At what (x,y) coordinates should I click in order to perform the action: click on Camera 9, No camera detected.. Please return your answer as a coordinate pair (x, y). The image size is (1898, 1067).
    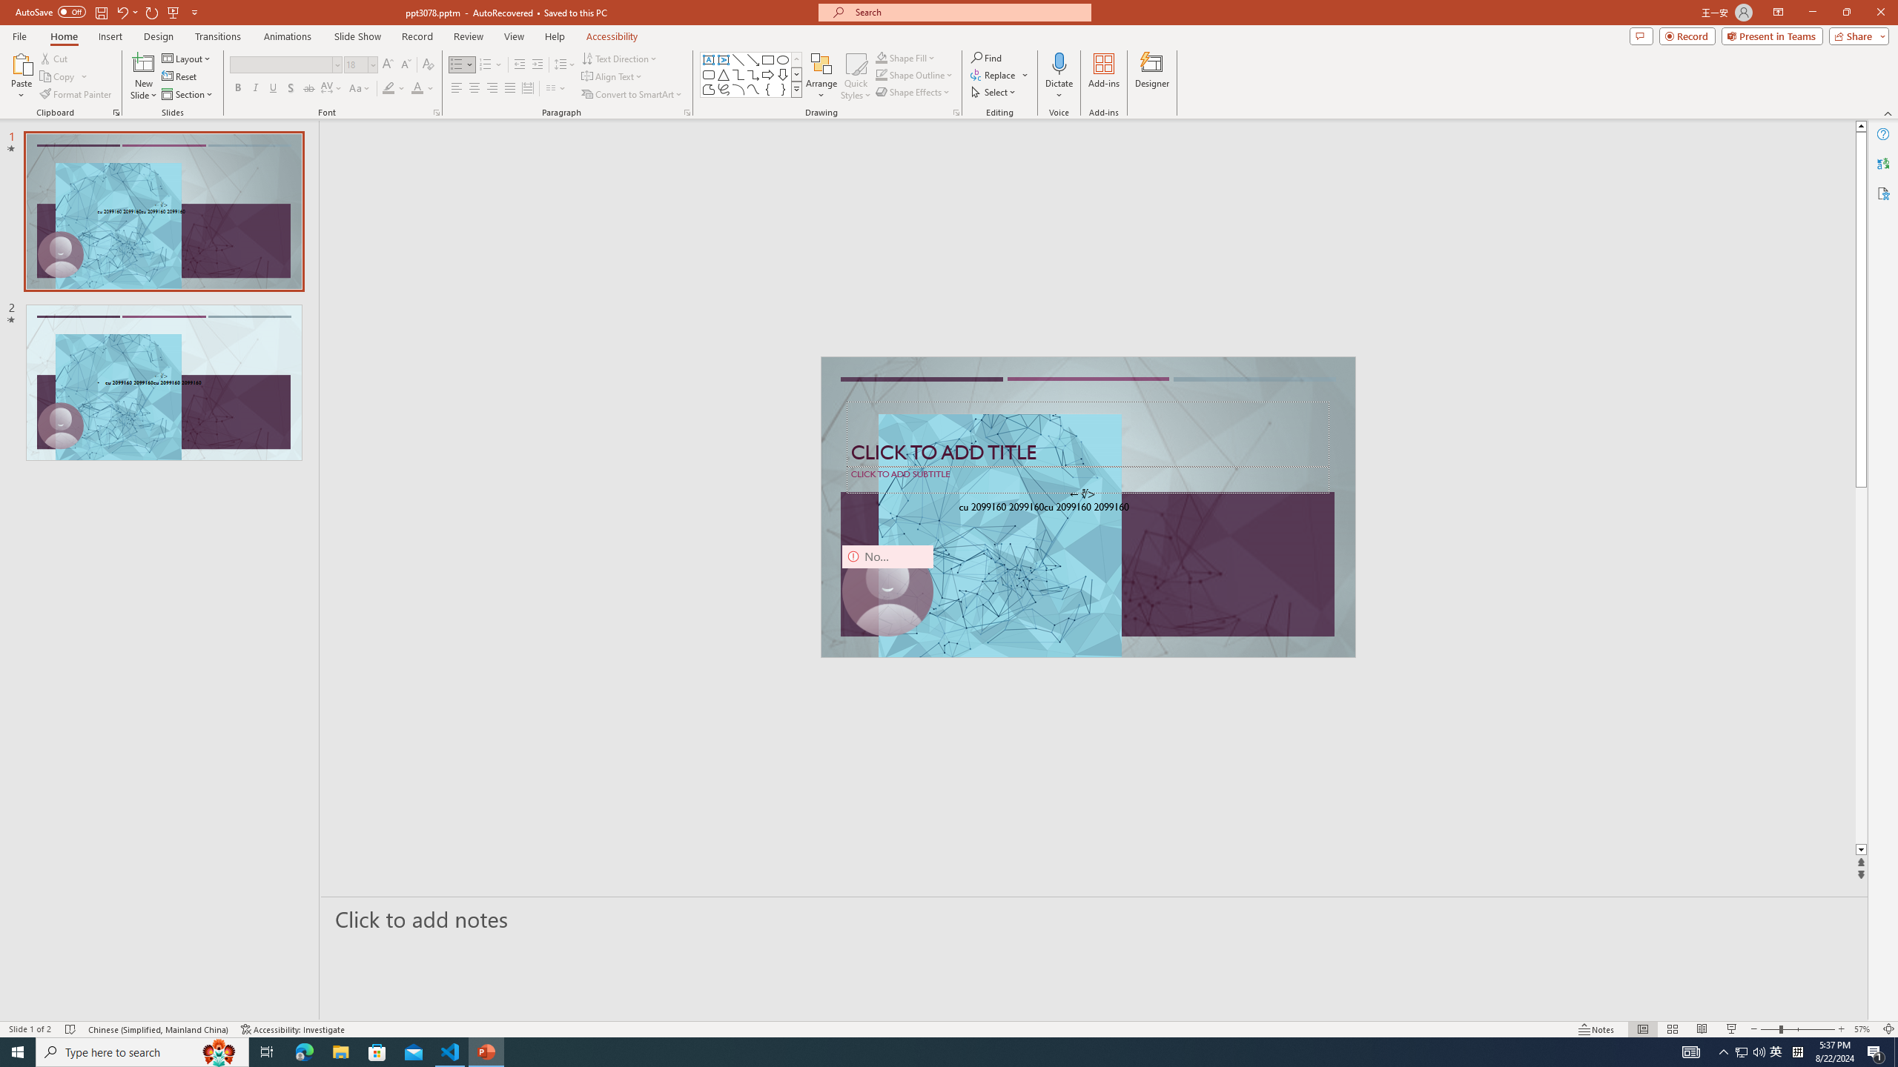
    Looking at the image, I should click on (888, 591).